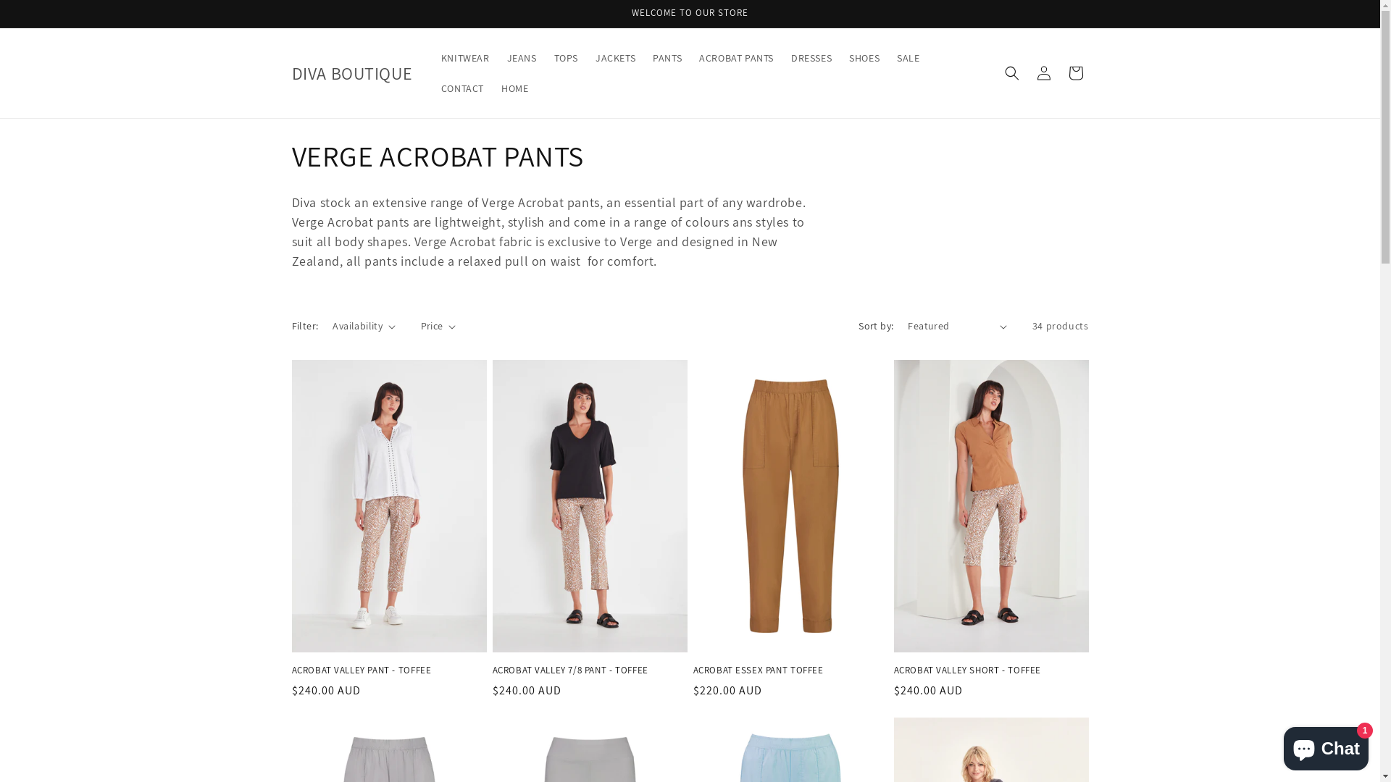  Describe the element at coordinates (864, 58) in the screenshot. I see `SHOES` at that location.